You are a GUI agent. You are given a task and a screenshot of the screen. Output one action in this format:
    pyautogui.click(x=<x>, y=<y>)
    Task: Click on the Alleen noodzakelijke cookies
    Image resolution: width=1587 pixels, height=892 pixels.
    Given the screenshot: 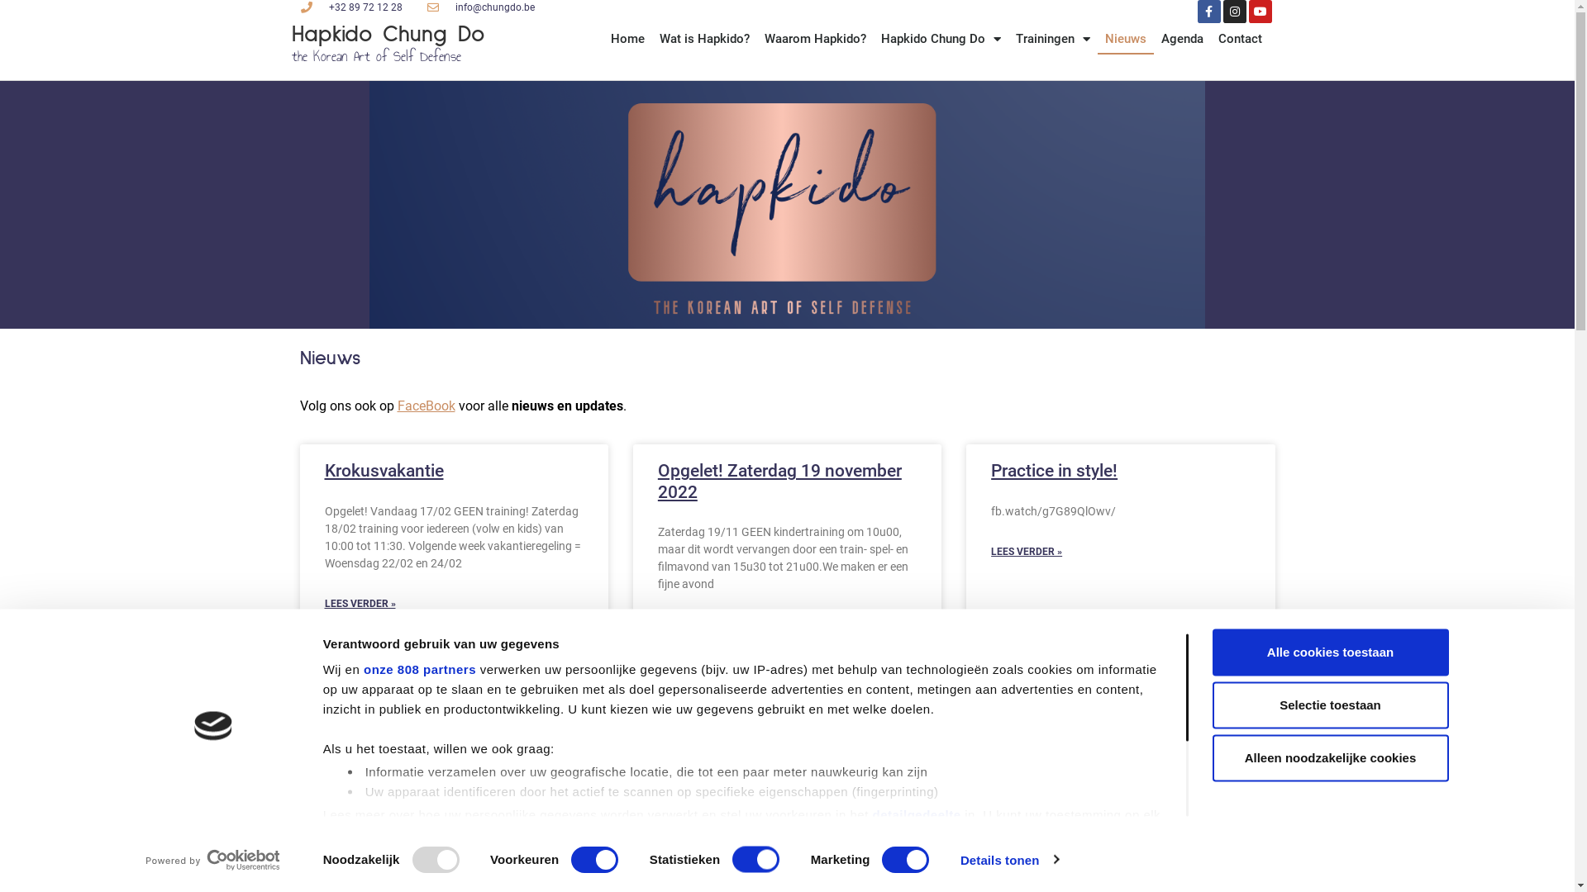 What is the action you would take?
    pyautogui.click(x=1330, y=758)
    